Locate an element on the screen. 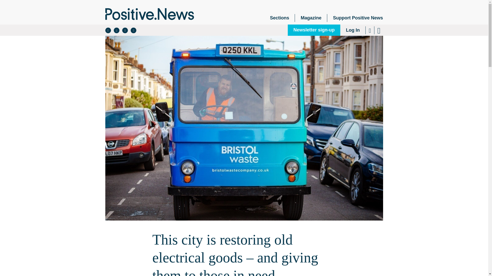 The width and height of the screenshot is (492, 276). Sections is located at coordinates (279, 18).